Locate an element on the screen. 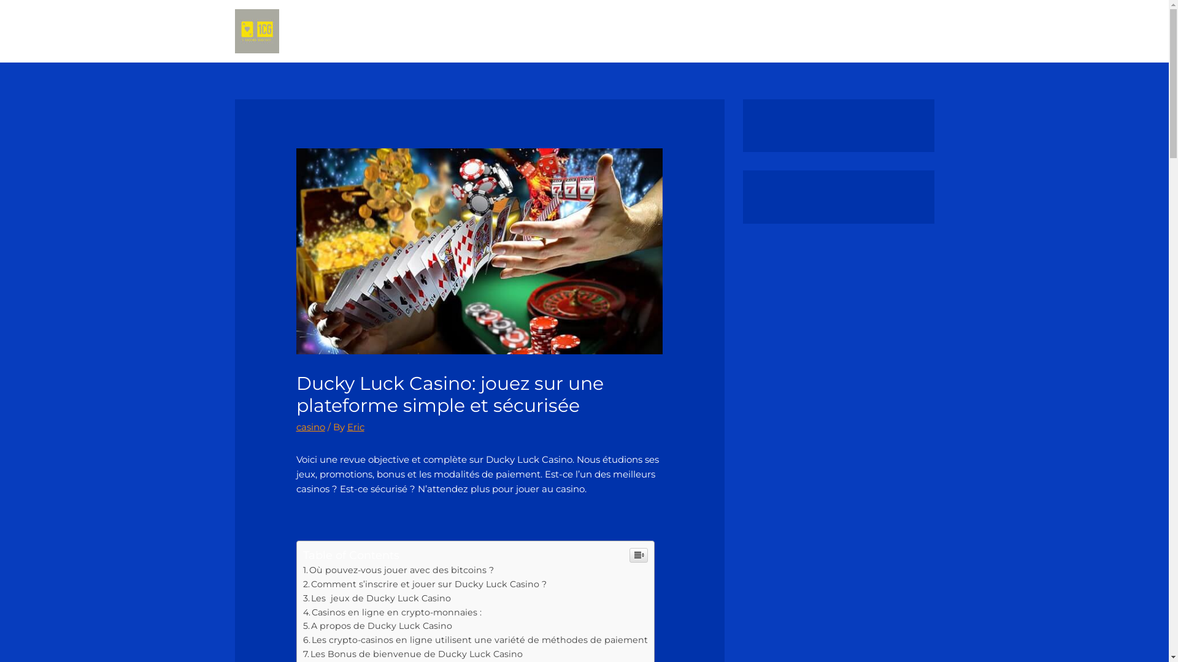 The width and height of the screenshot is (1178, 662). Les Bonus de bienvenue de Ducky Luck Casino is located at coordinates (413, 654).